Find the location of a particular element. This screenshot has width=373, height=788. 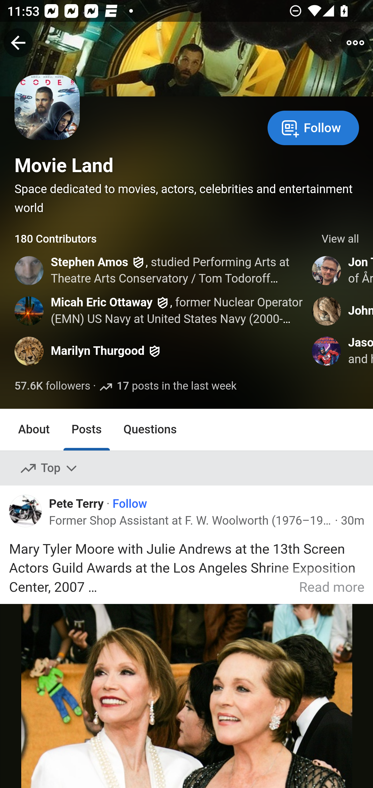

Profile photo for Marilyn Thurgood is located at coordinates (30, 351).